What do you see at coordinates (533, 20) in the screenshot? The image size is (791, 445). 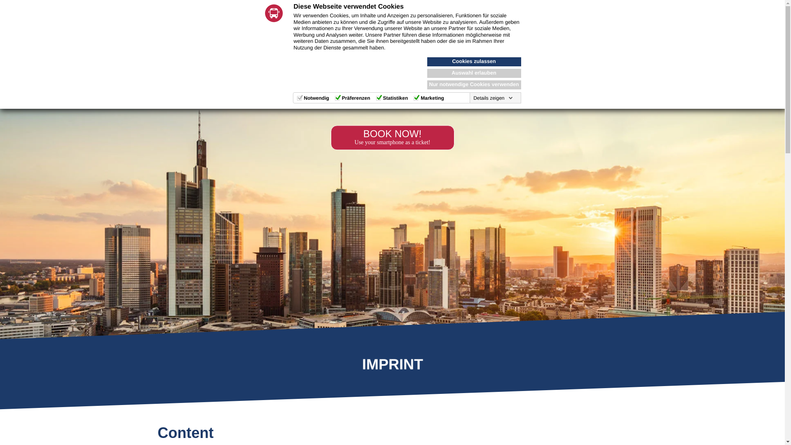 I see `Book Now` at bounding box center [533, 20].